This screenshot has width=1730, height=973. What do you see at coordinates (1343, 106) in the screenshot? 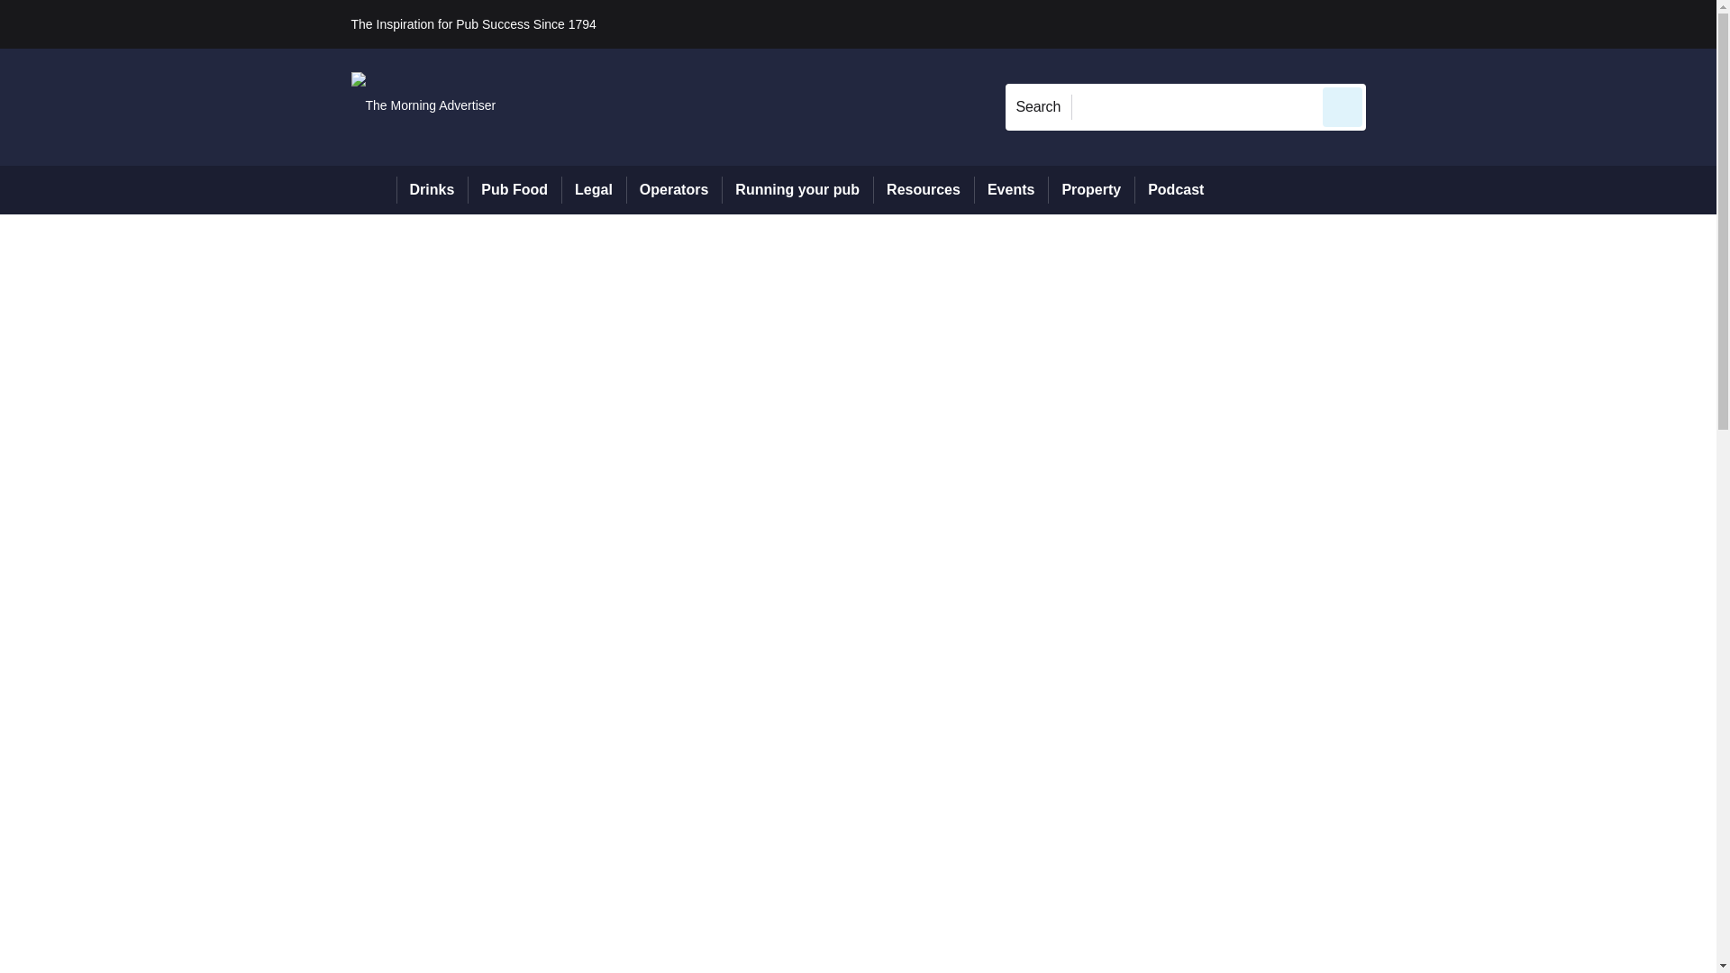
I see `Send` at bounding box center [1343, 106].